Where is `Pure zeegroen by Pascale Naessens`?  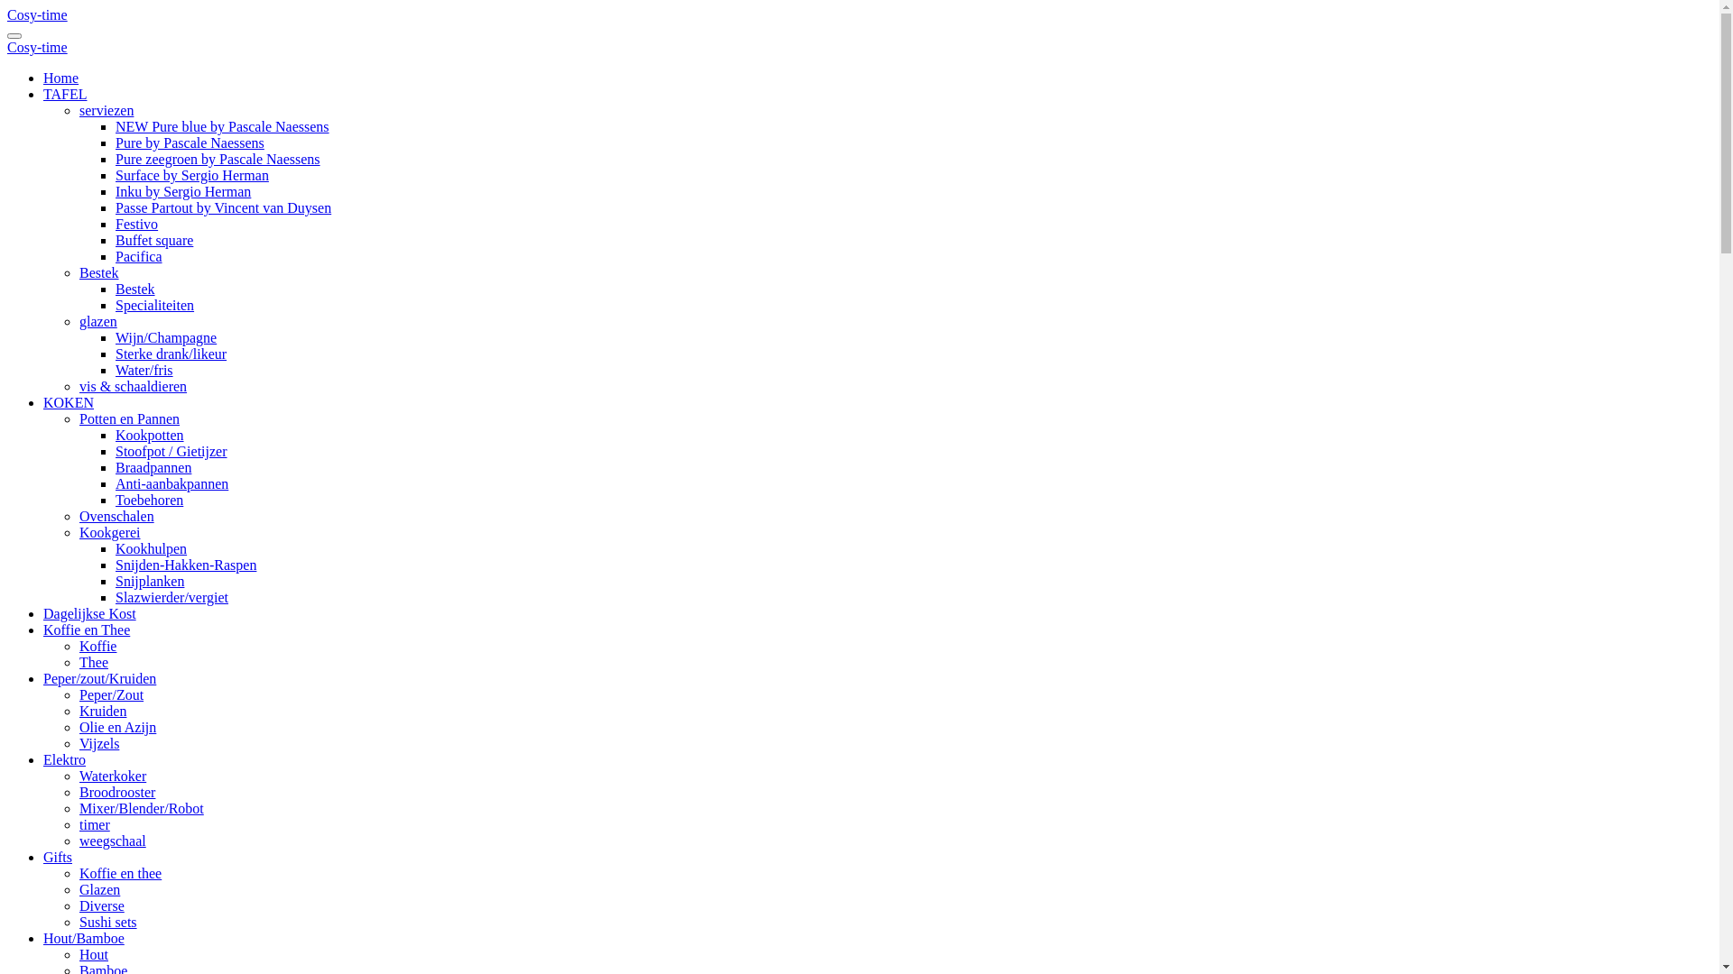 Pure zeegroen by Pascale Naessens is located at coordinates (218, 159).